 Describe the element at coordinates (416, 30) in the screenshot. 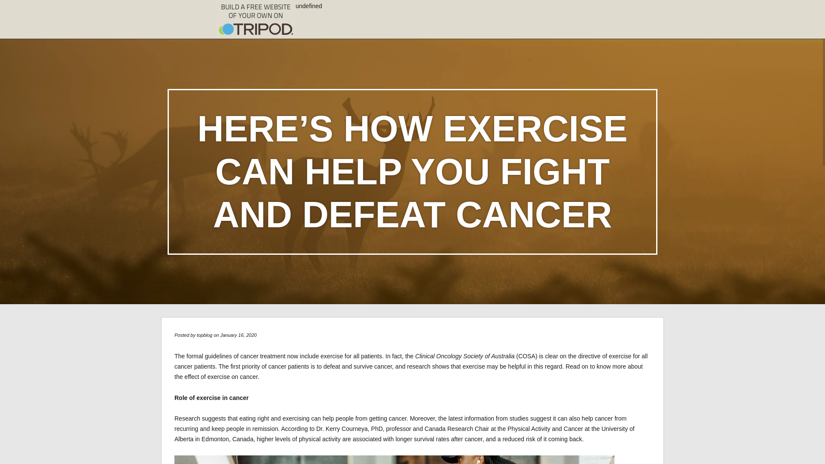

I see `HEALTH` at that location.